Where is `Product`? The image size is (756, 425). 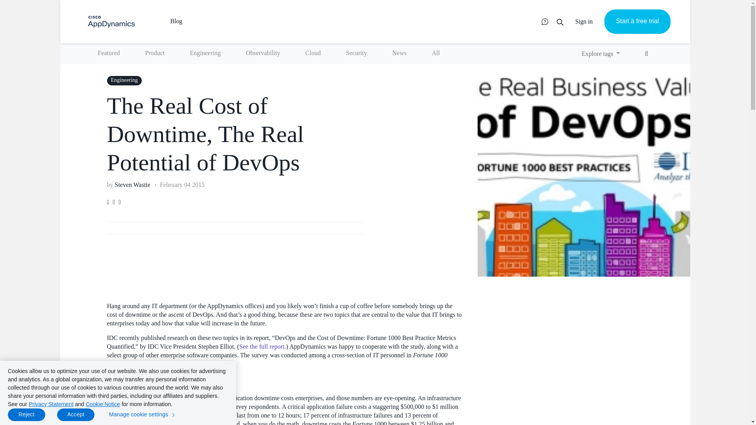
Product is located at coordinates (154, 54).